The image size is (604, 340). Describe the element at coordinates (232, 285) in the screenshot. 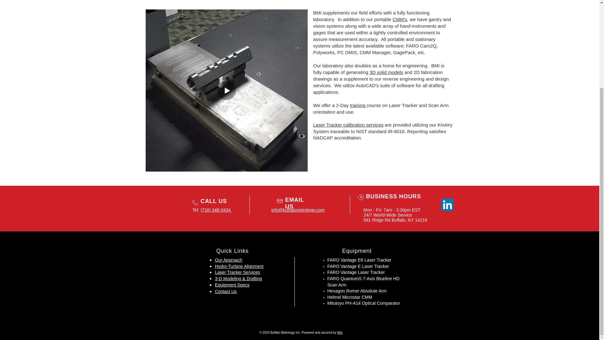

I see `Equipment Specs` at that location.